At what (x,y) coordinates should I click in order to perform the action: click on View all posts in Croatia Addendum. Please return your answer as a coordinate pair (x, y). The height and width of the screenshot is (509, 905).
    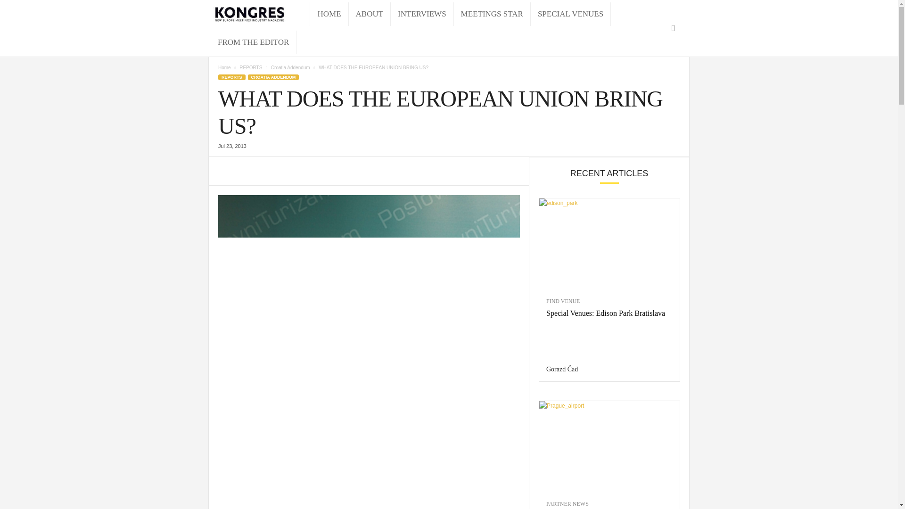
    Looking at the image, I should click on (290, 68).